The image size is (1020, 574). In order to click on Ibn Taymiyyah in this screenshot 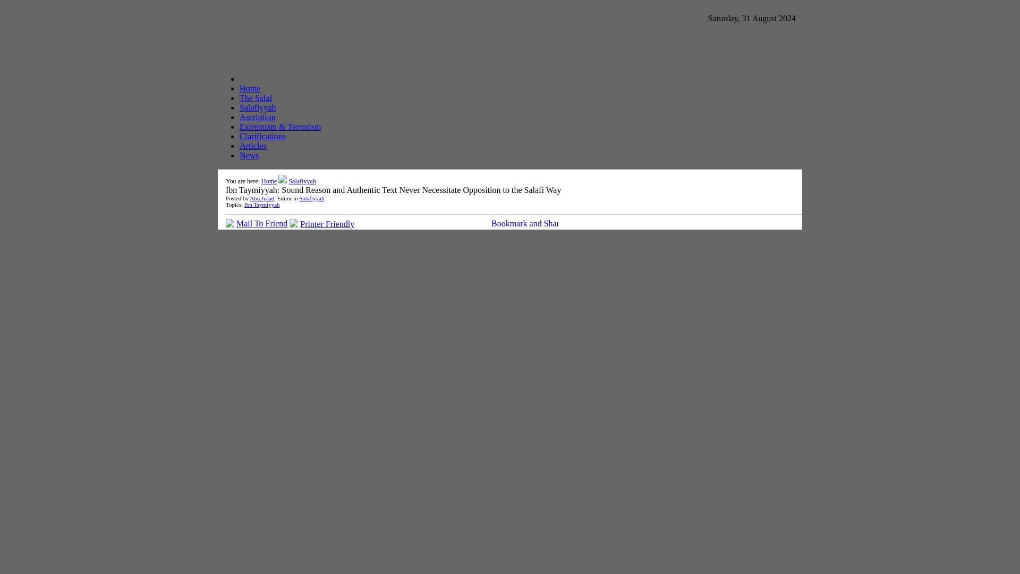, I will do `click(262, 204)`.